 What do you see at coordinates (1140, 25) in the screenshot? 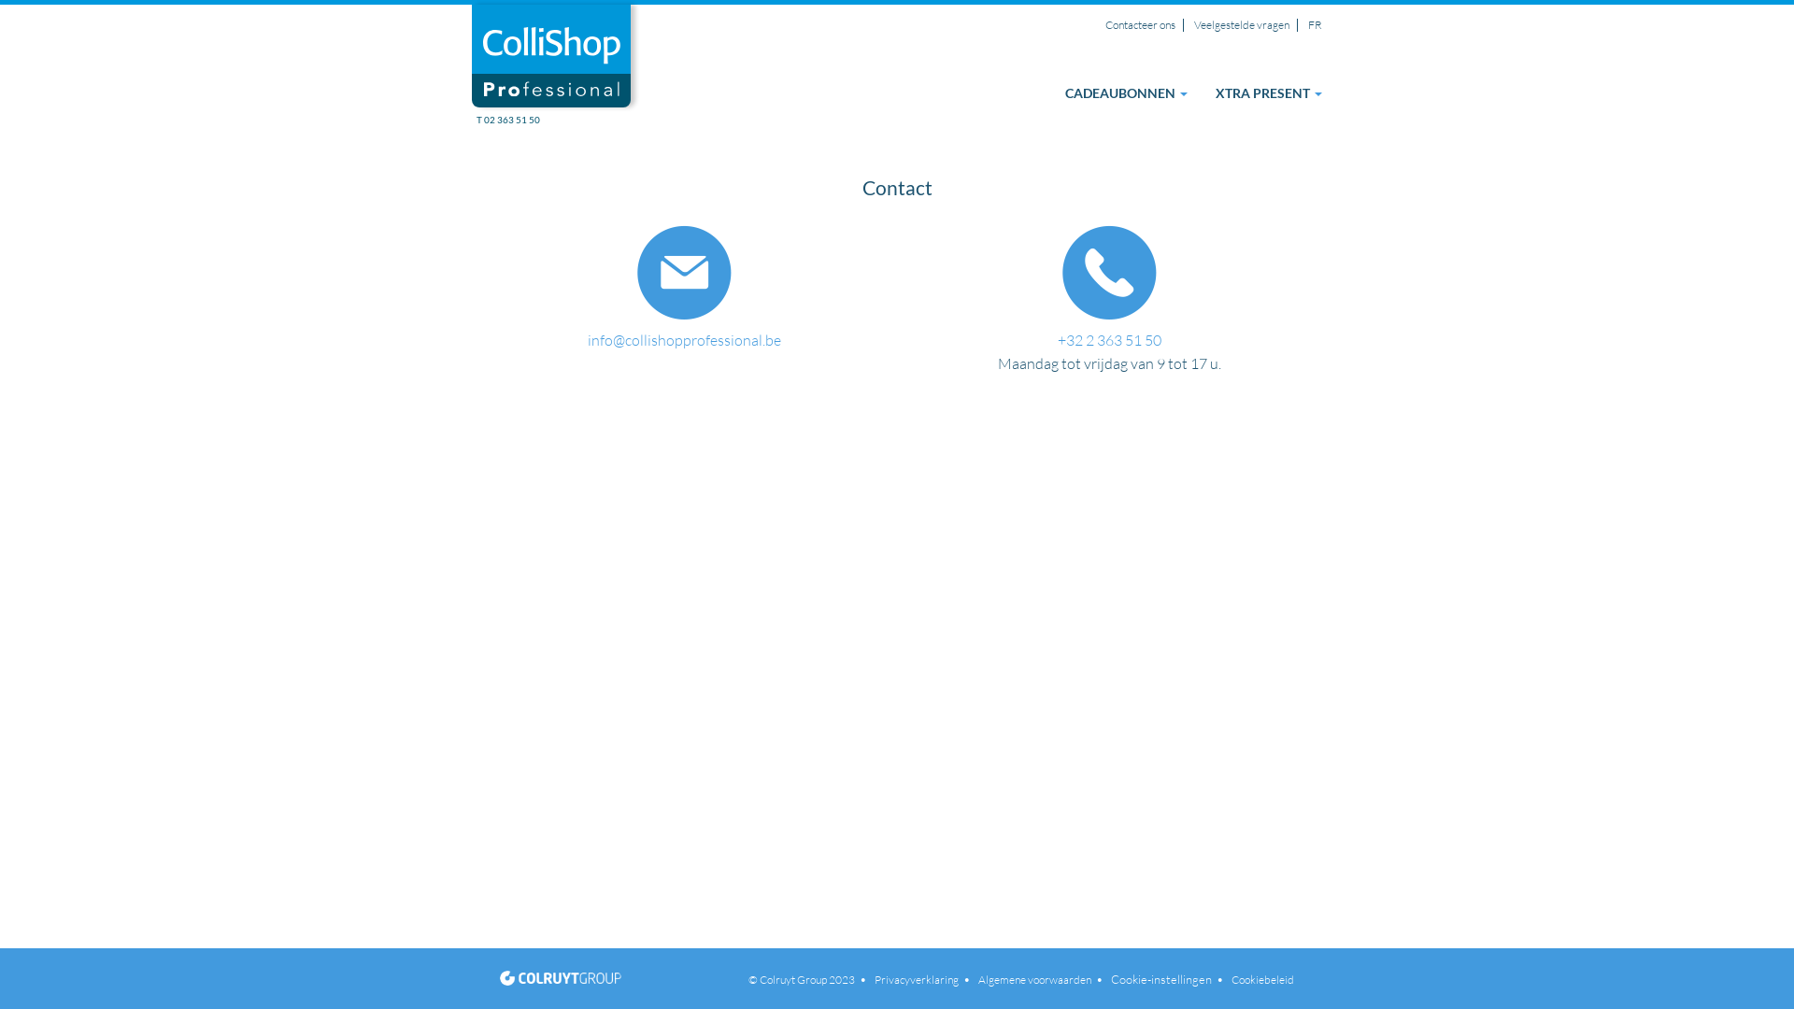
I see `Contacteer ons` at bounding box center [1140, 25].